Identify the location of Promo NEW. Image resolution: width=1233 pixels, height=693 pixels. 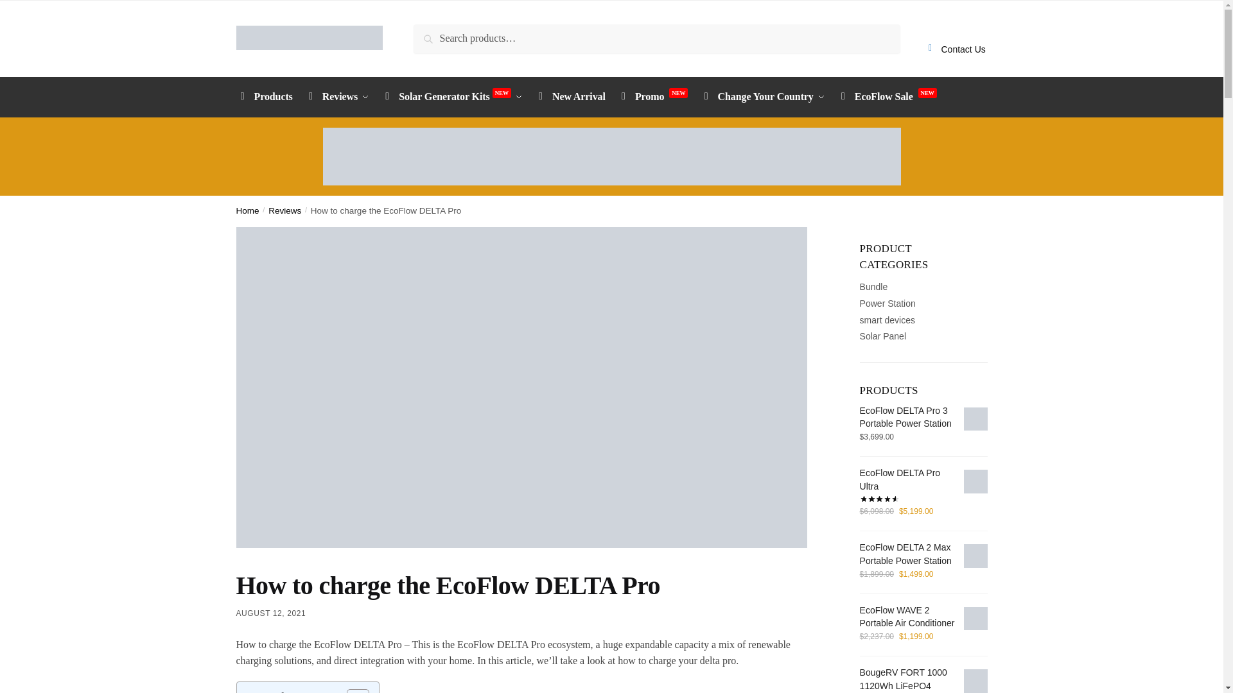
(652, 97).